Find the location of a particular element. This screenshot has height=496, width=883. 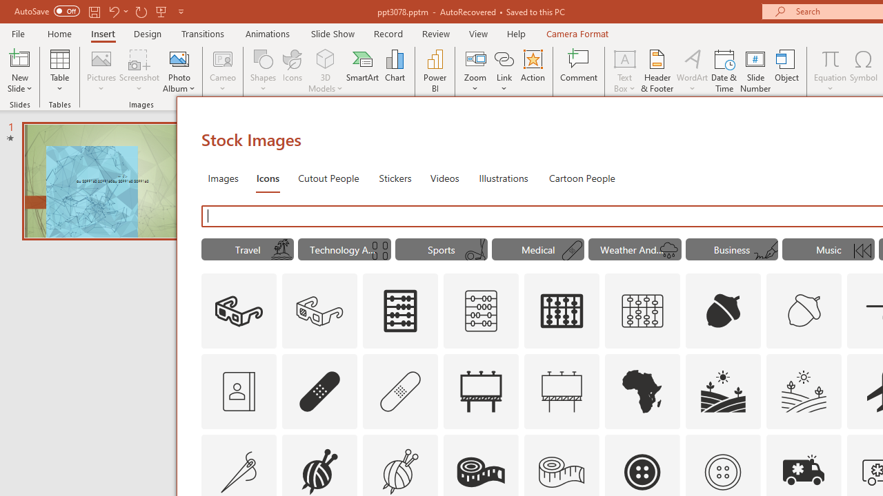

AutomationID: Icons_Abacus1_M is located at coordinates (643, 311).